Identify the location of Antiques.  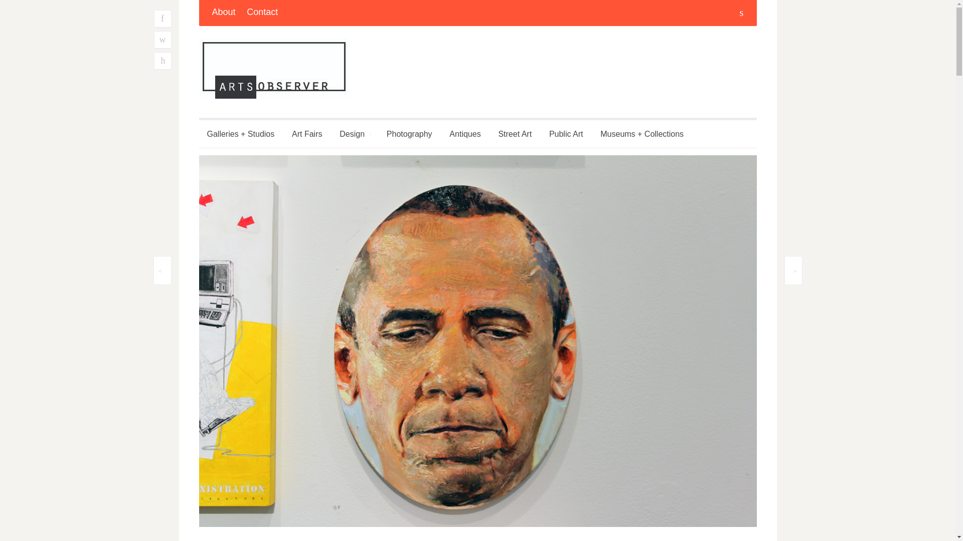
(464, 133).